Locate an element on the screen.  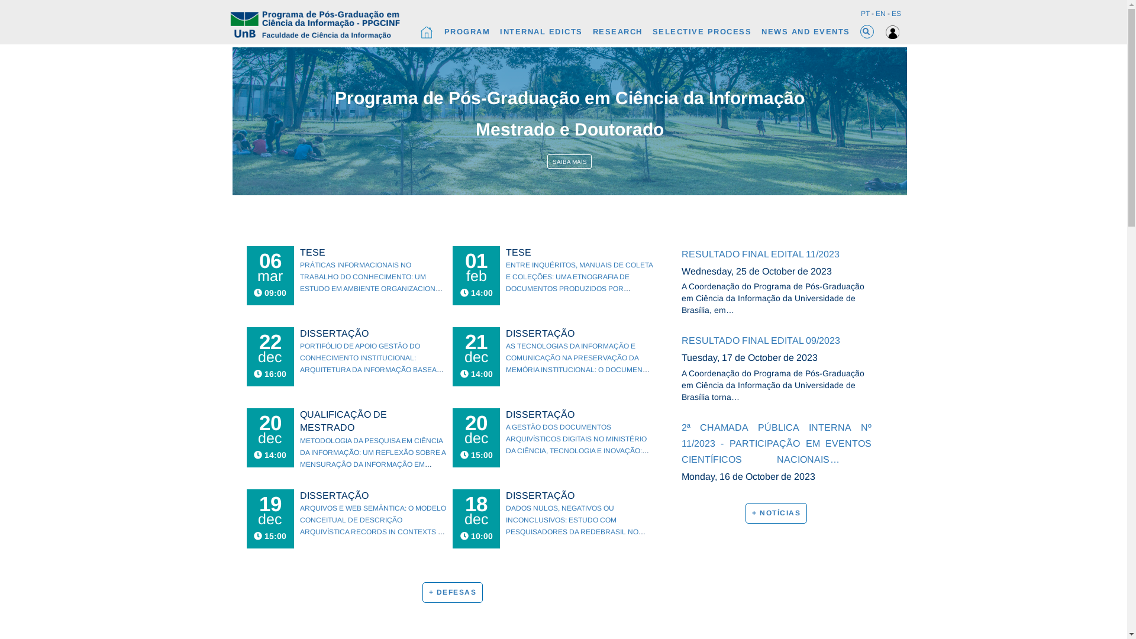
NEWS AND EVENTS is located at coordinates (806, 32).